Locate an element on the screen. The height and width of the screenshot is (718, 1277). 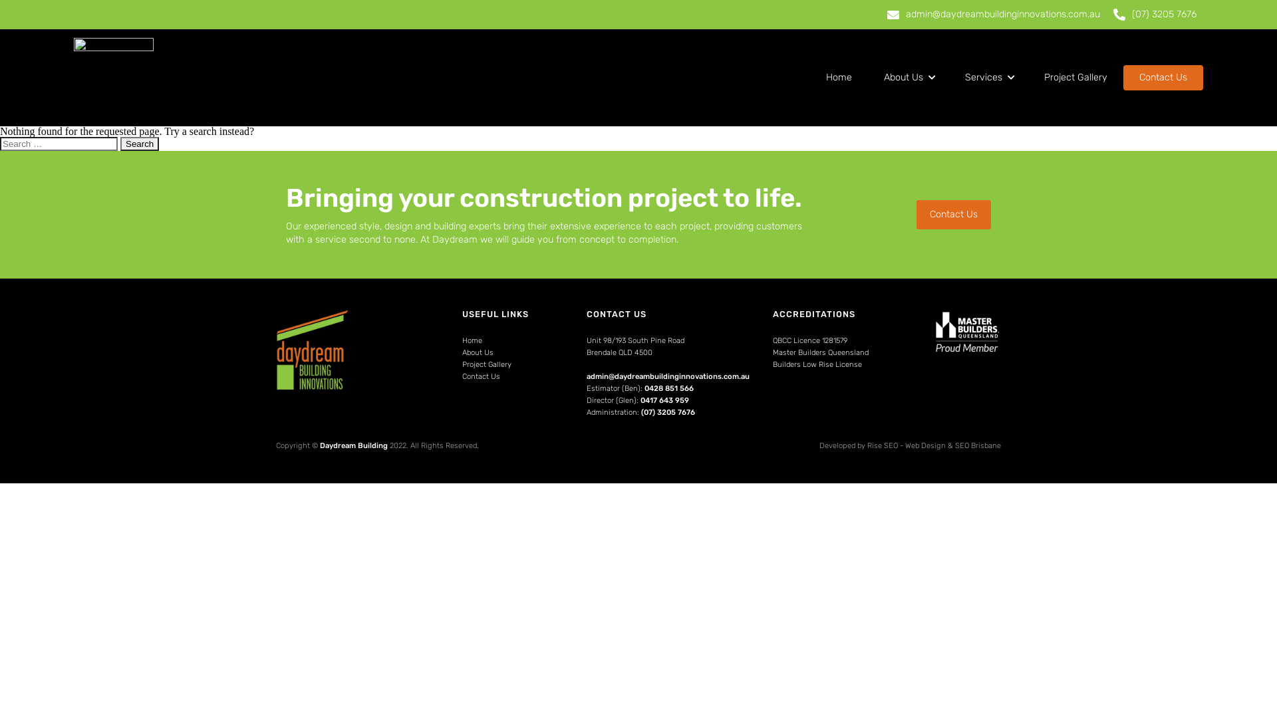
0417 643 959 is located at coordinates (665, 400).